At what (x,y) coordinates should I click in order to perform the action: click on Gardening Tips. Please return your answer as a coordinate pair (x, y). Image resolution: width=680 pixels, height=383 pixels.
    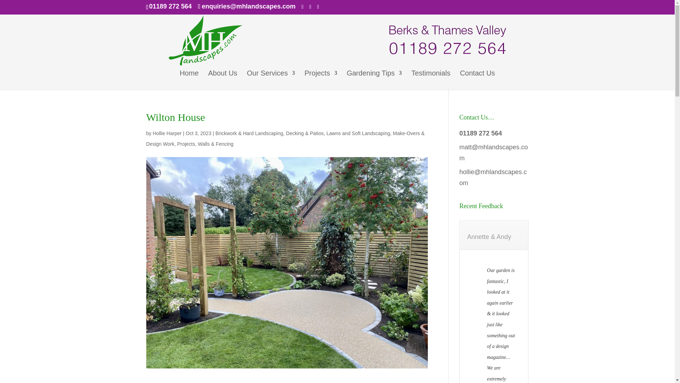
    Looking at the image, I should click on (374, 79).